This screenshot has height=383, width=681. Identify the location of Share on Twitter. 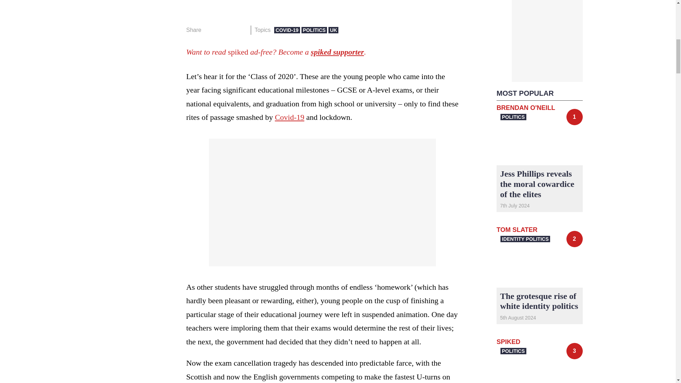
(221, 30).